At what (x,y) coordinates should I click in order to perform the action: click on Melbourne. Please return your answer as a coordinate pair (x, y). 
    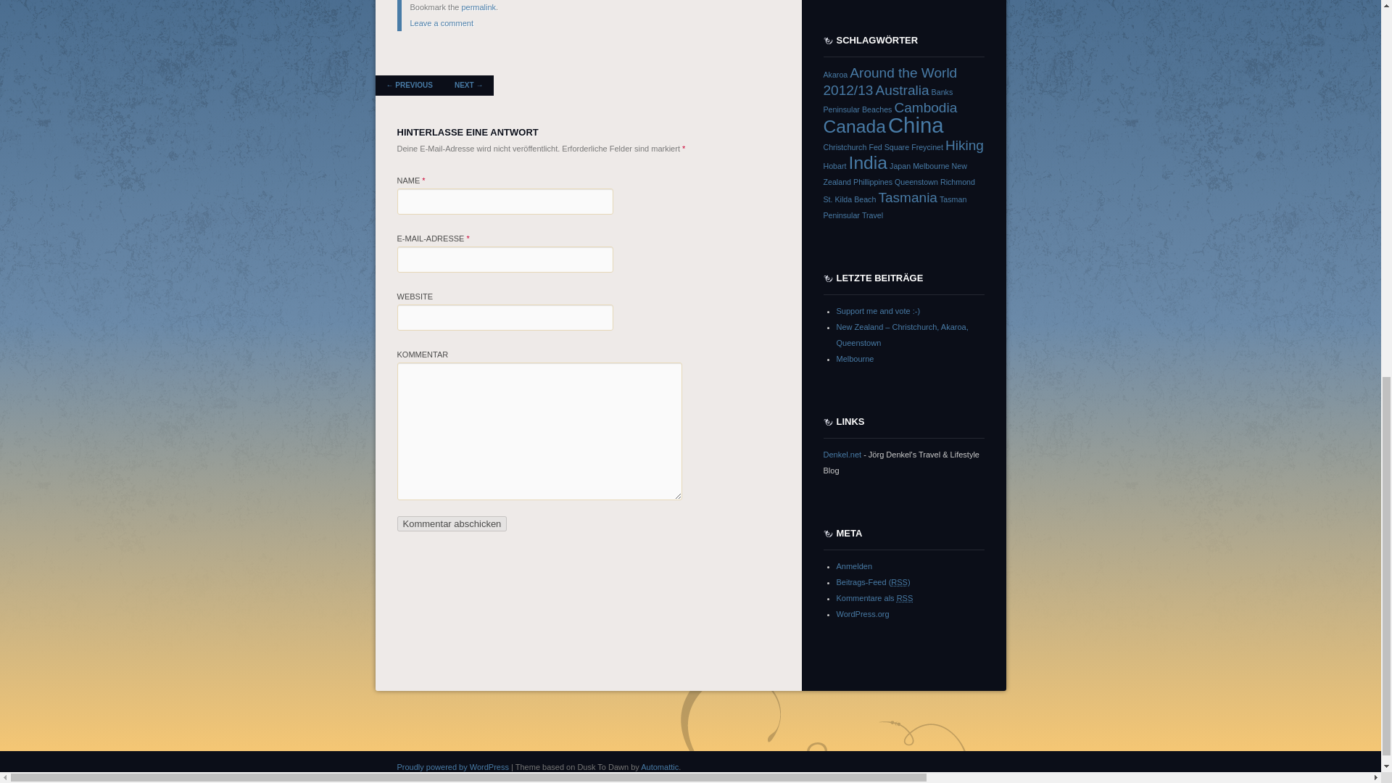
    Looking at the image, I should click on (931, 165).